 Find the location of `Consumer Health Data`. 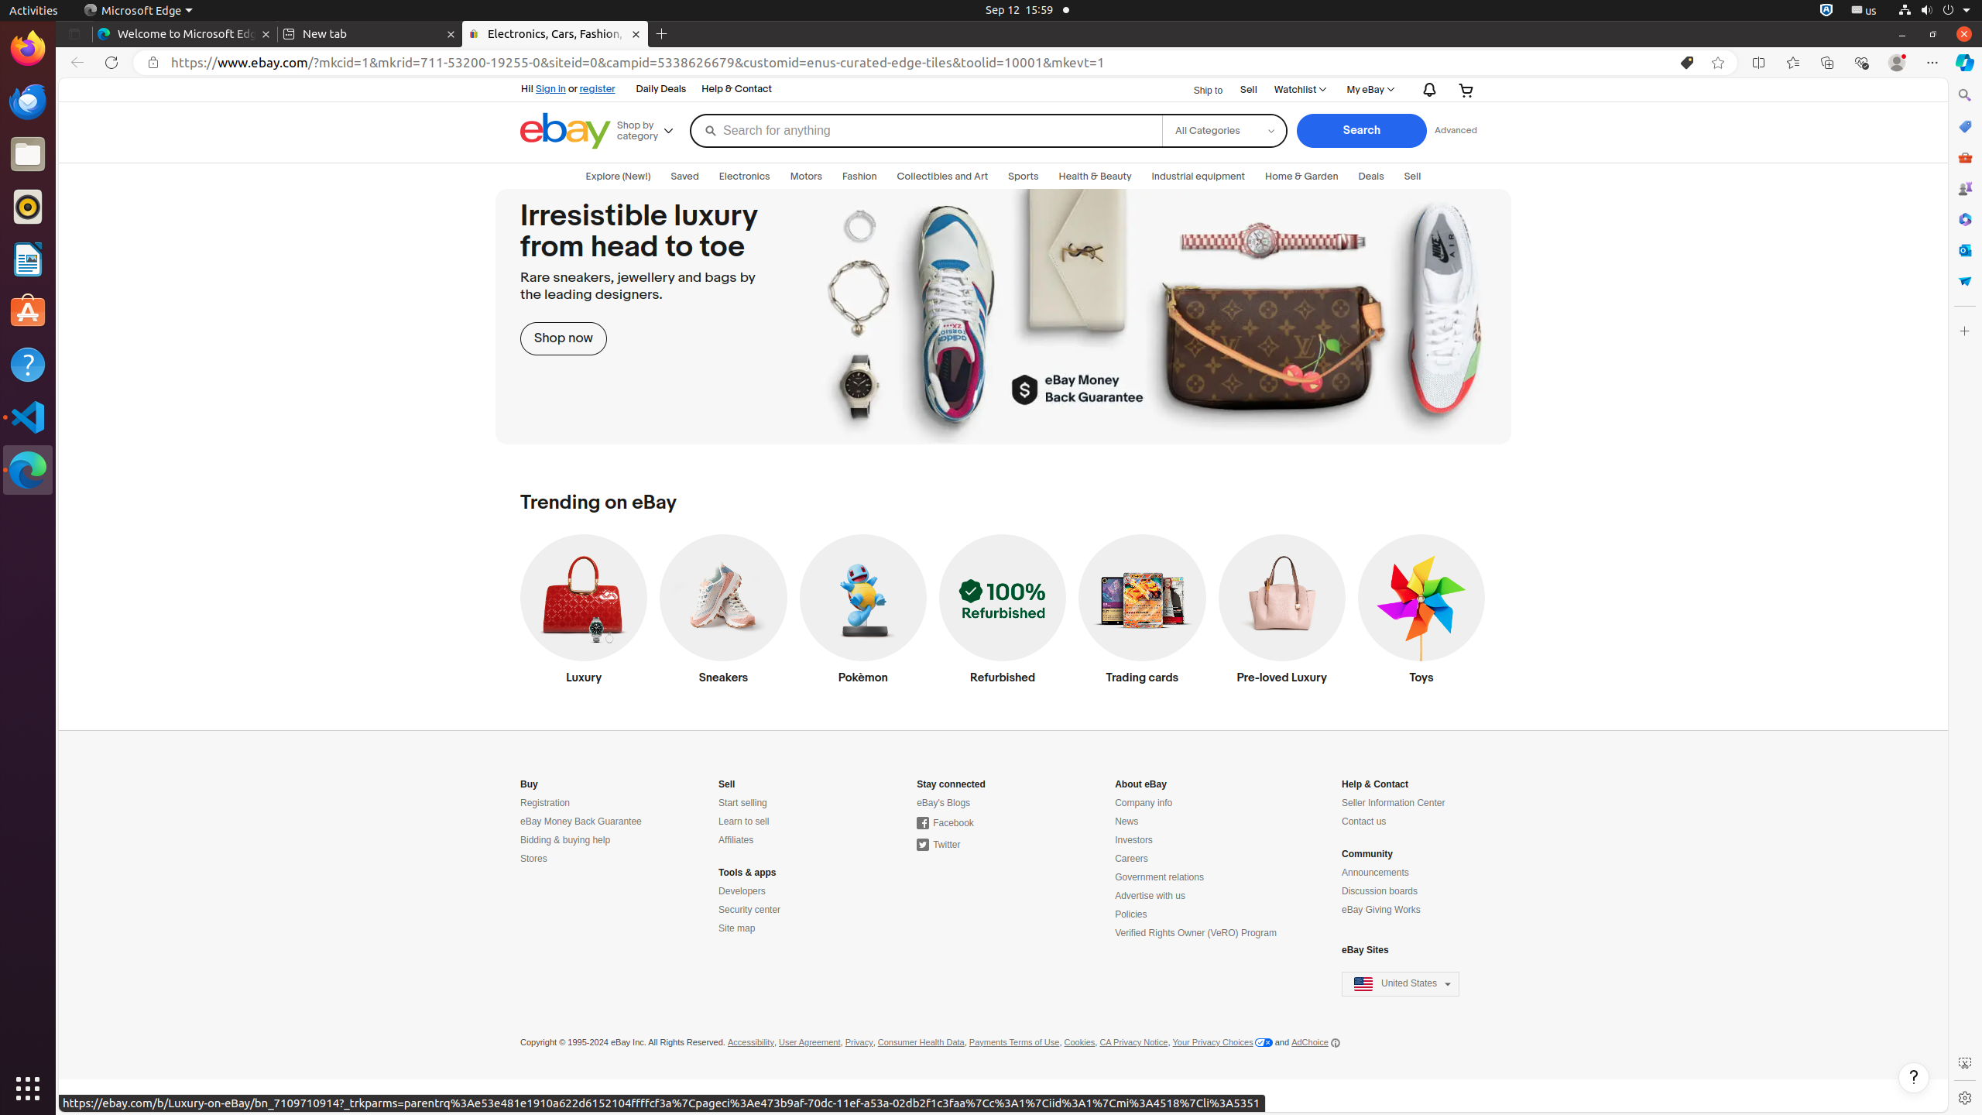

Consumer Health Data is located at coordinates (921, 1043).